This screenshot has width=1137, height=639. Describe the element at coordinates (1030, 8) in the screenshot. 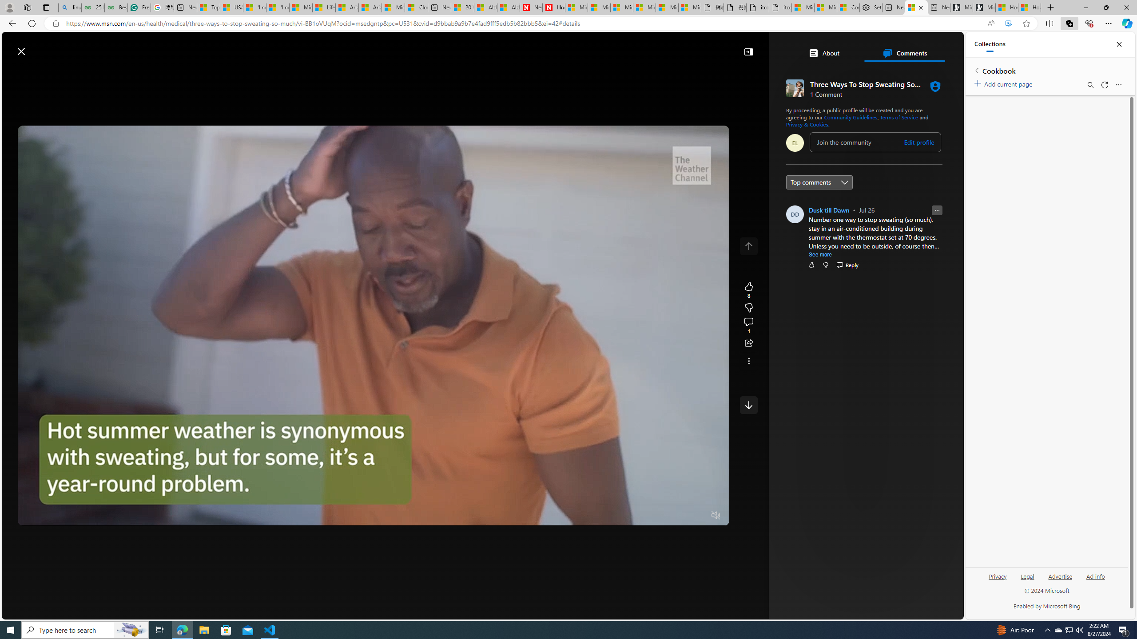

I see `How to Use a TV as a Computer Monitor` at that location.